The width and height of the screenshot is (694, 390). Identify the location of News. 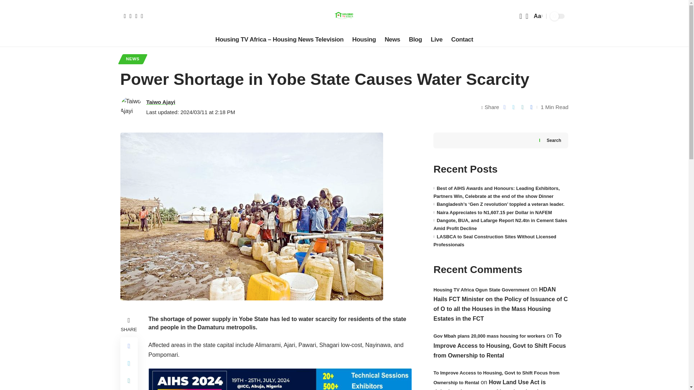
(393, 39).